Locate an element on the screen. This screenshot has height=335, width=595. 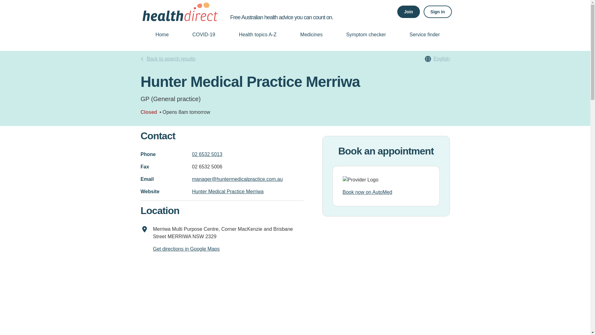
Medicines is located at coordinates (311, 34).